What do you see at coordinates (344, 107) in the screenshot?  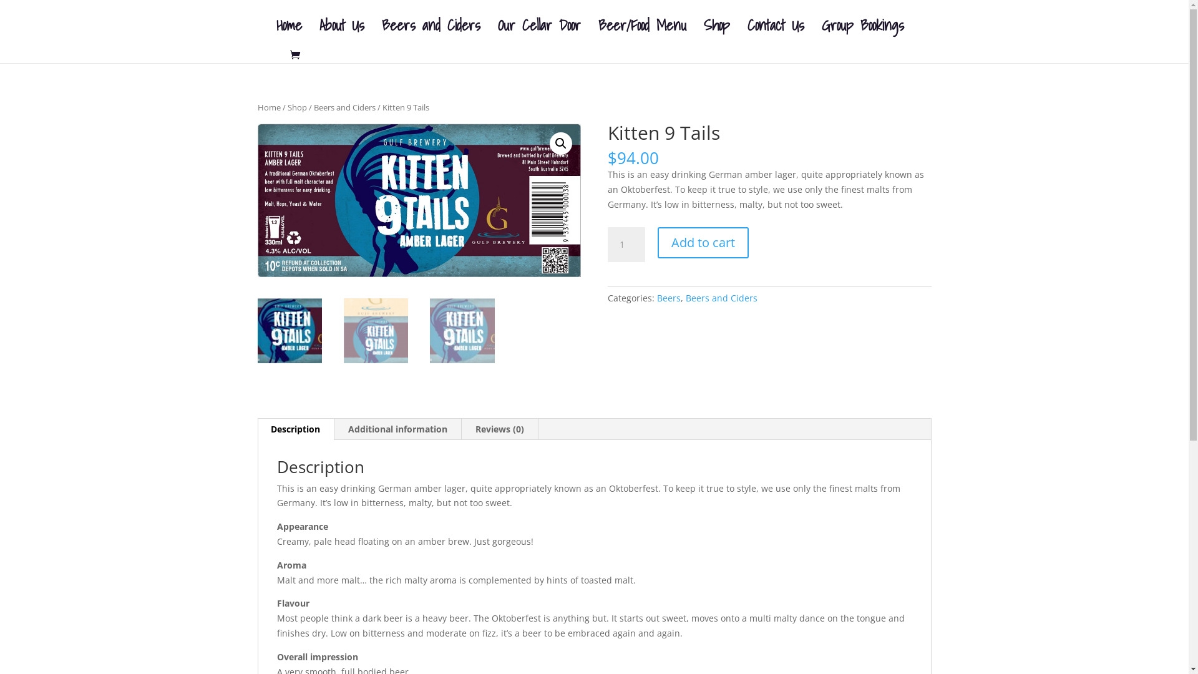 I see `Beers and Ciders` at bounding box center [344, 107].